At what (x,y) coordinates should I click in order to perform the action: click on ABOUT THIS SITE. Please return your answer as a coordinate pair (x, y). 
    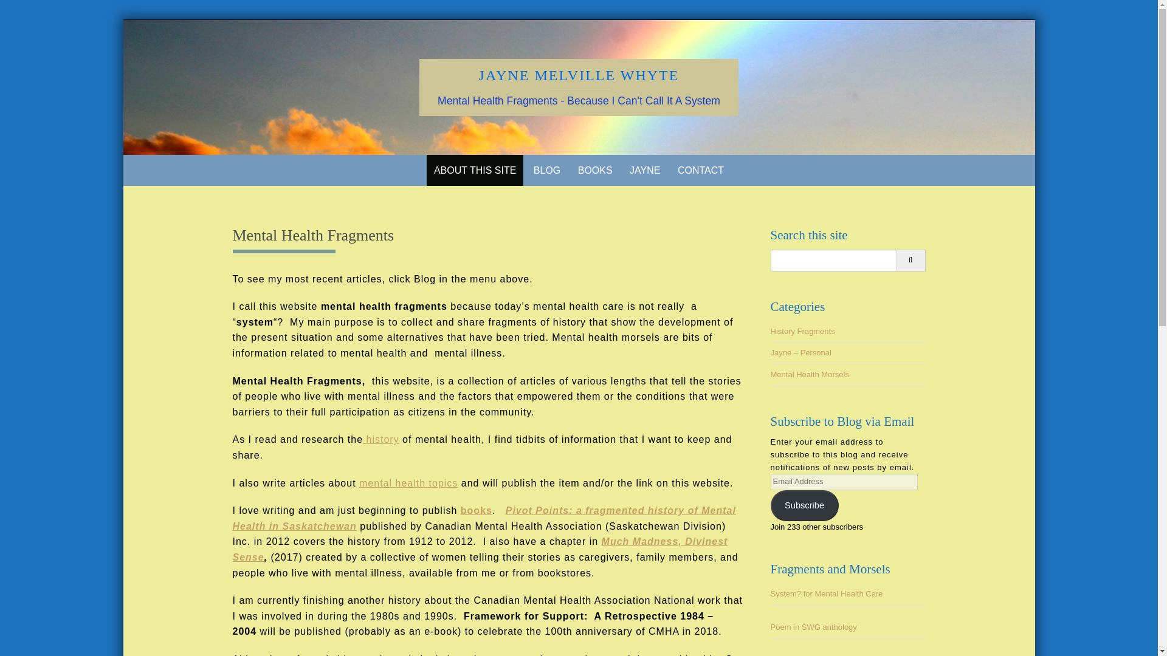
    Looking at the image, I should click on (475, 170).